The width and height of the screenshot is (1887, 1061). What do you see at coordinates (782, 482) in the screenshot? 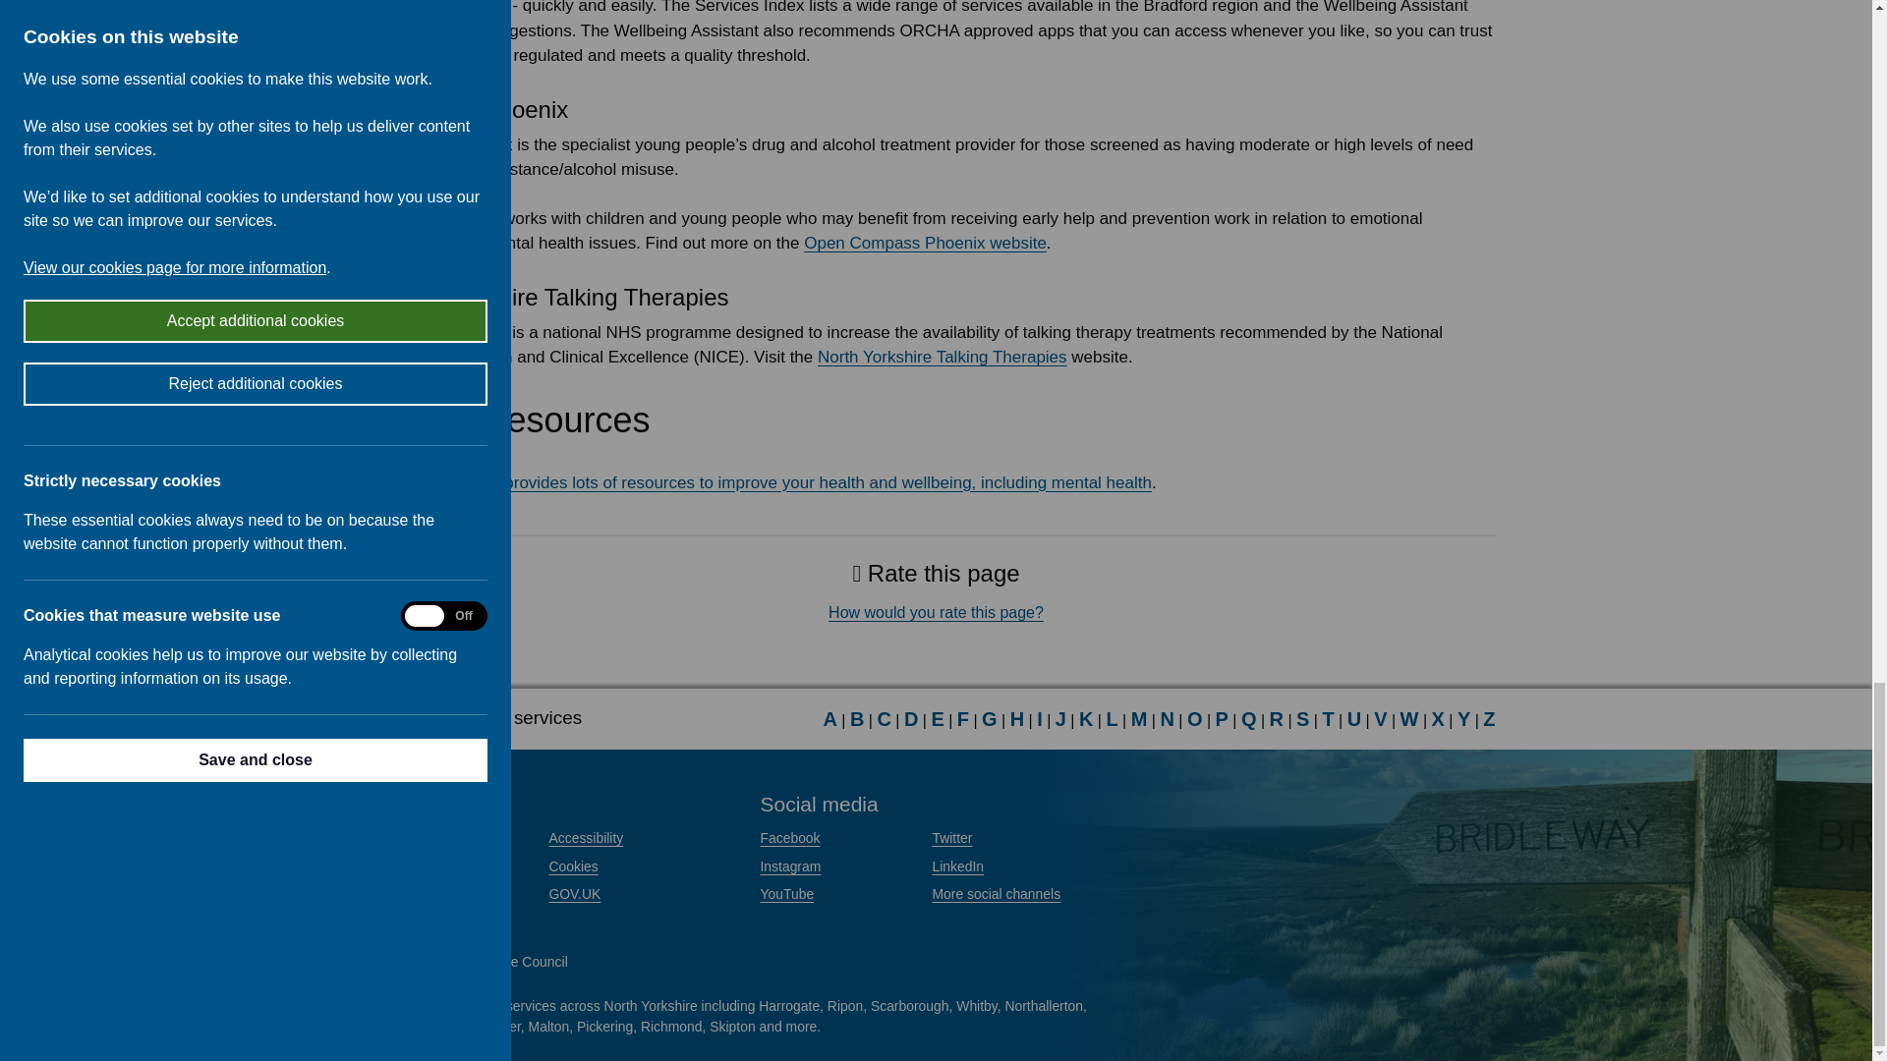
I see `Help with health and wellbeing from your library` at bounding box center [782, 482].